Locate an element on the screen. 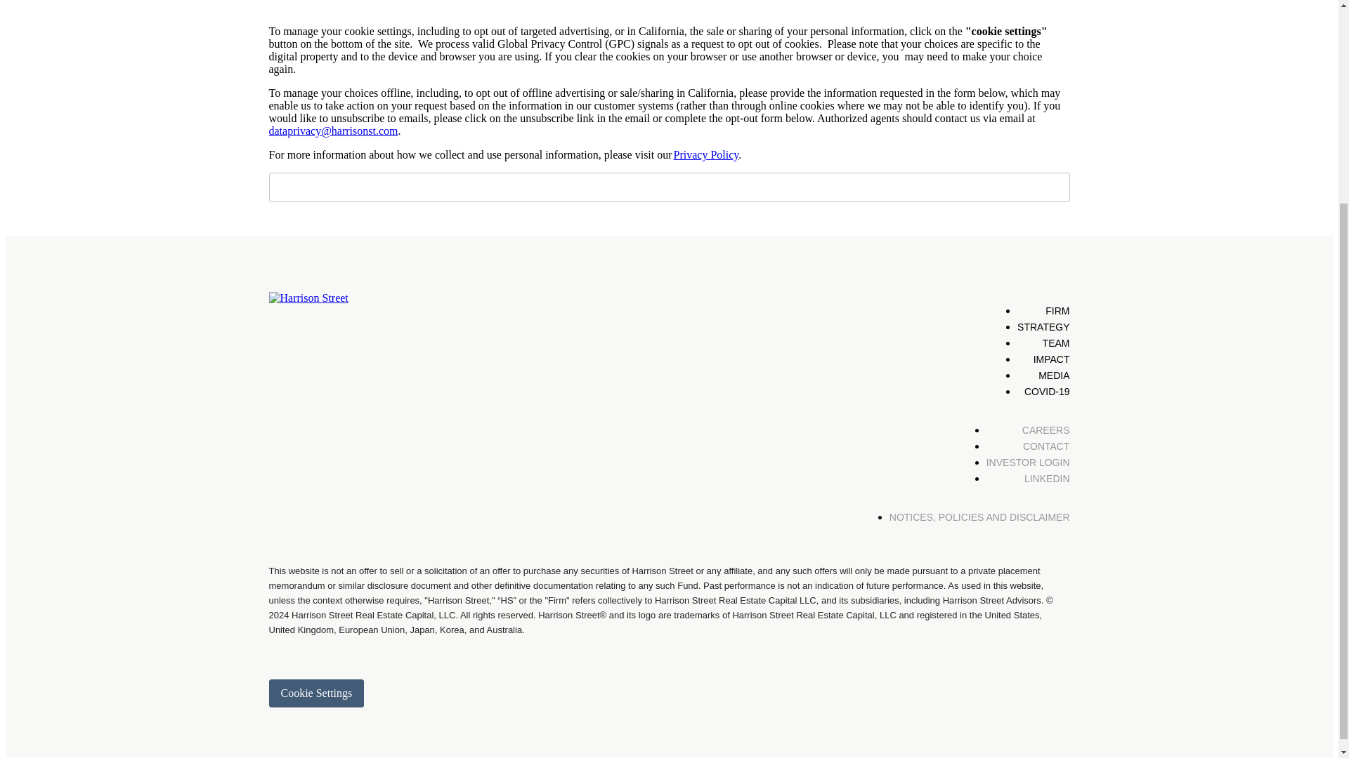  CONTACT is located at coordinates (1045, 446).